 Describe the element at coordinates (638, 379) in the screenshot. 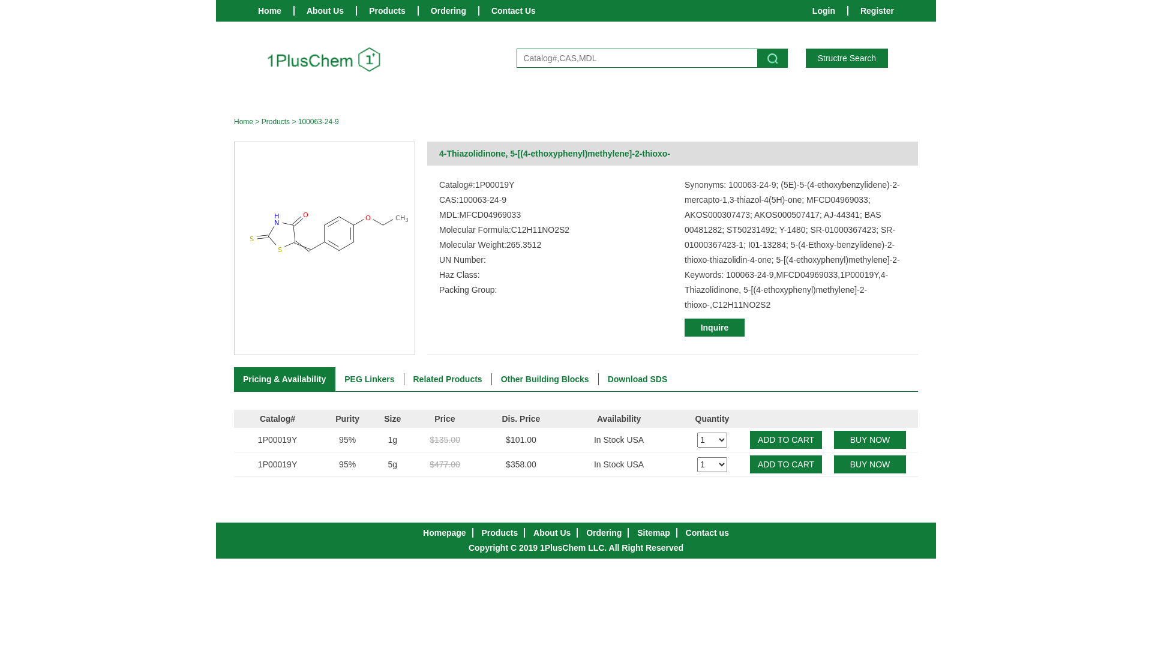

I see `Download SDS` at that location.